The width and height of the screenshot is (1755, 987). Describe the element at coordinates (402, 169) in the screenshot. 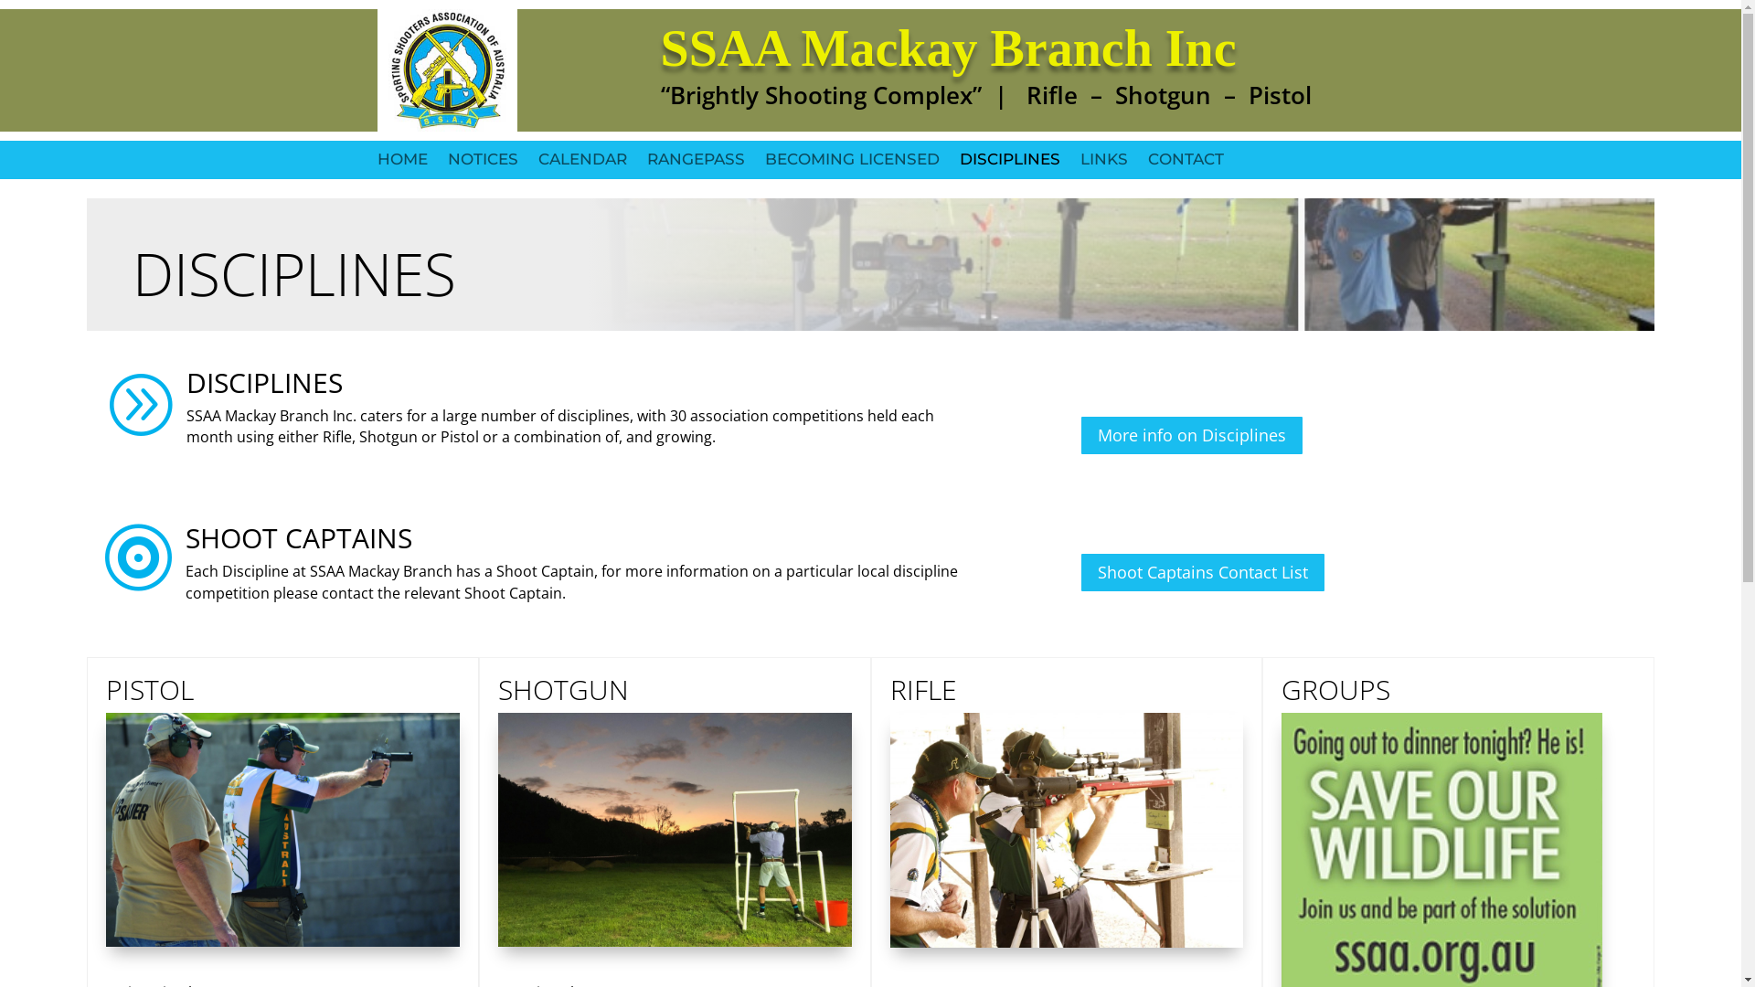

I see `HOME` at that location.